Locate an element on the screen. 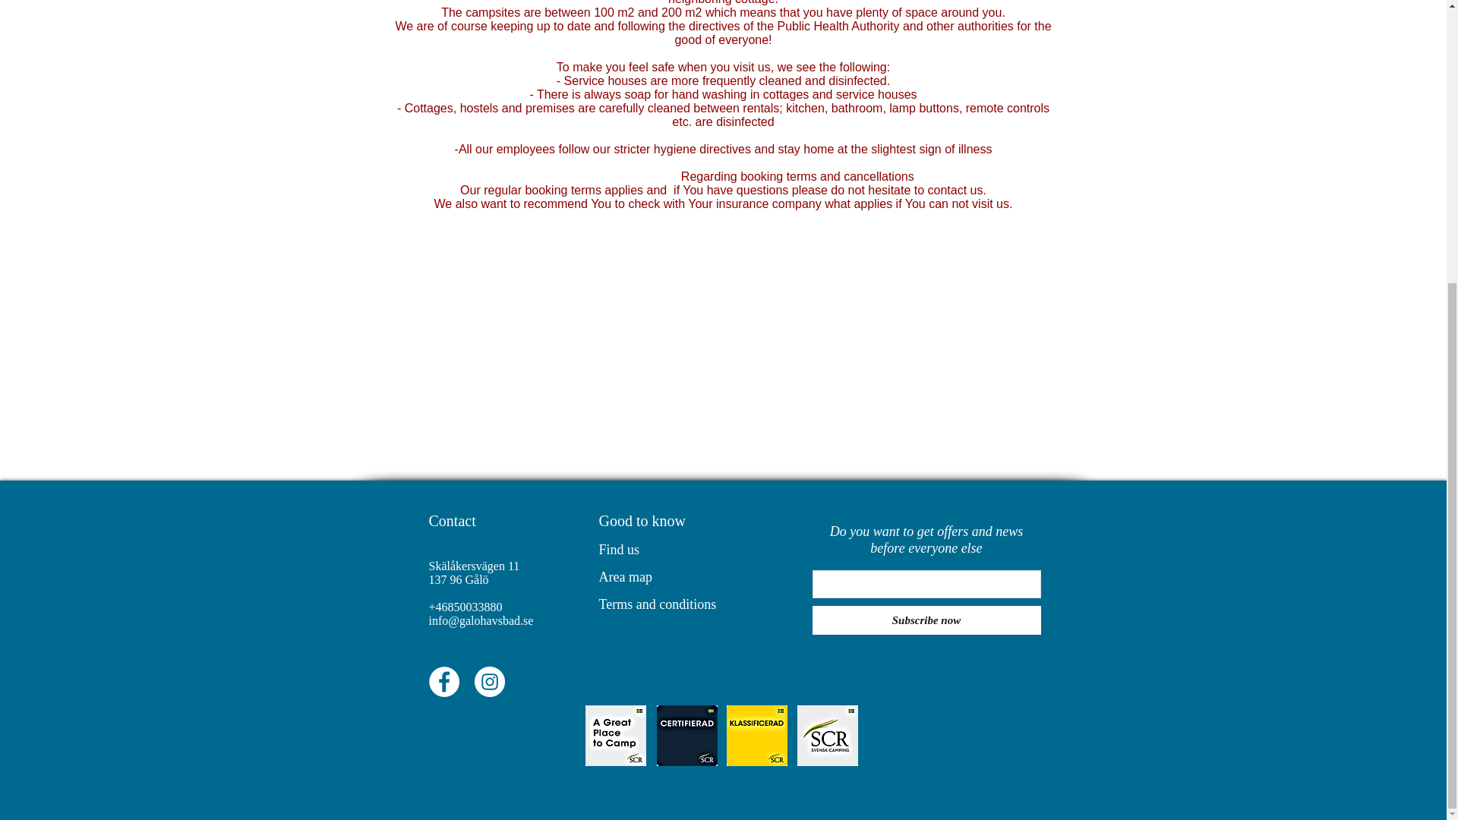 The width and height of the screenshot is (1458, 820). Subscribe now is located at coordinates (926, 620).